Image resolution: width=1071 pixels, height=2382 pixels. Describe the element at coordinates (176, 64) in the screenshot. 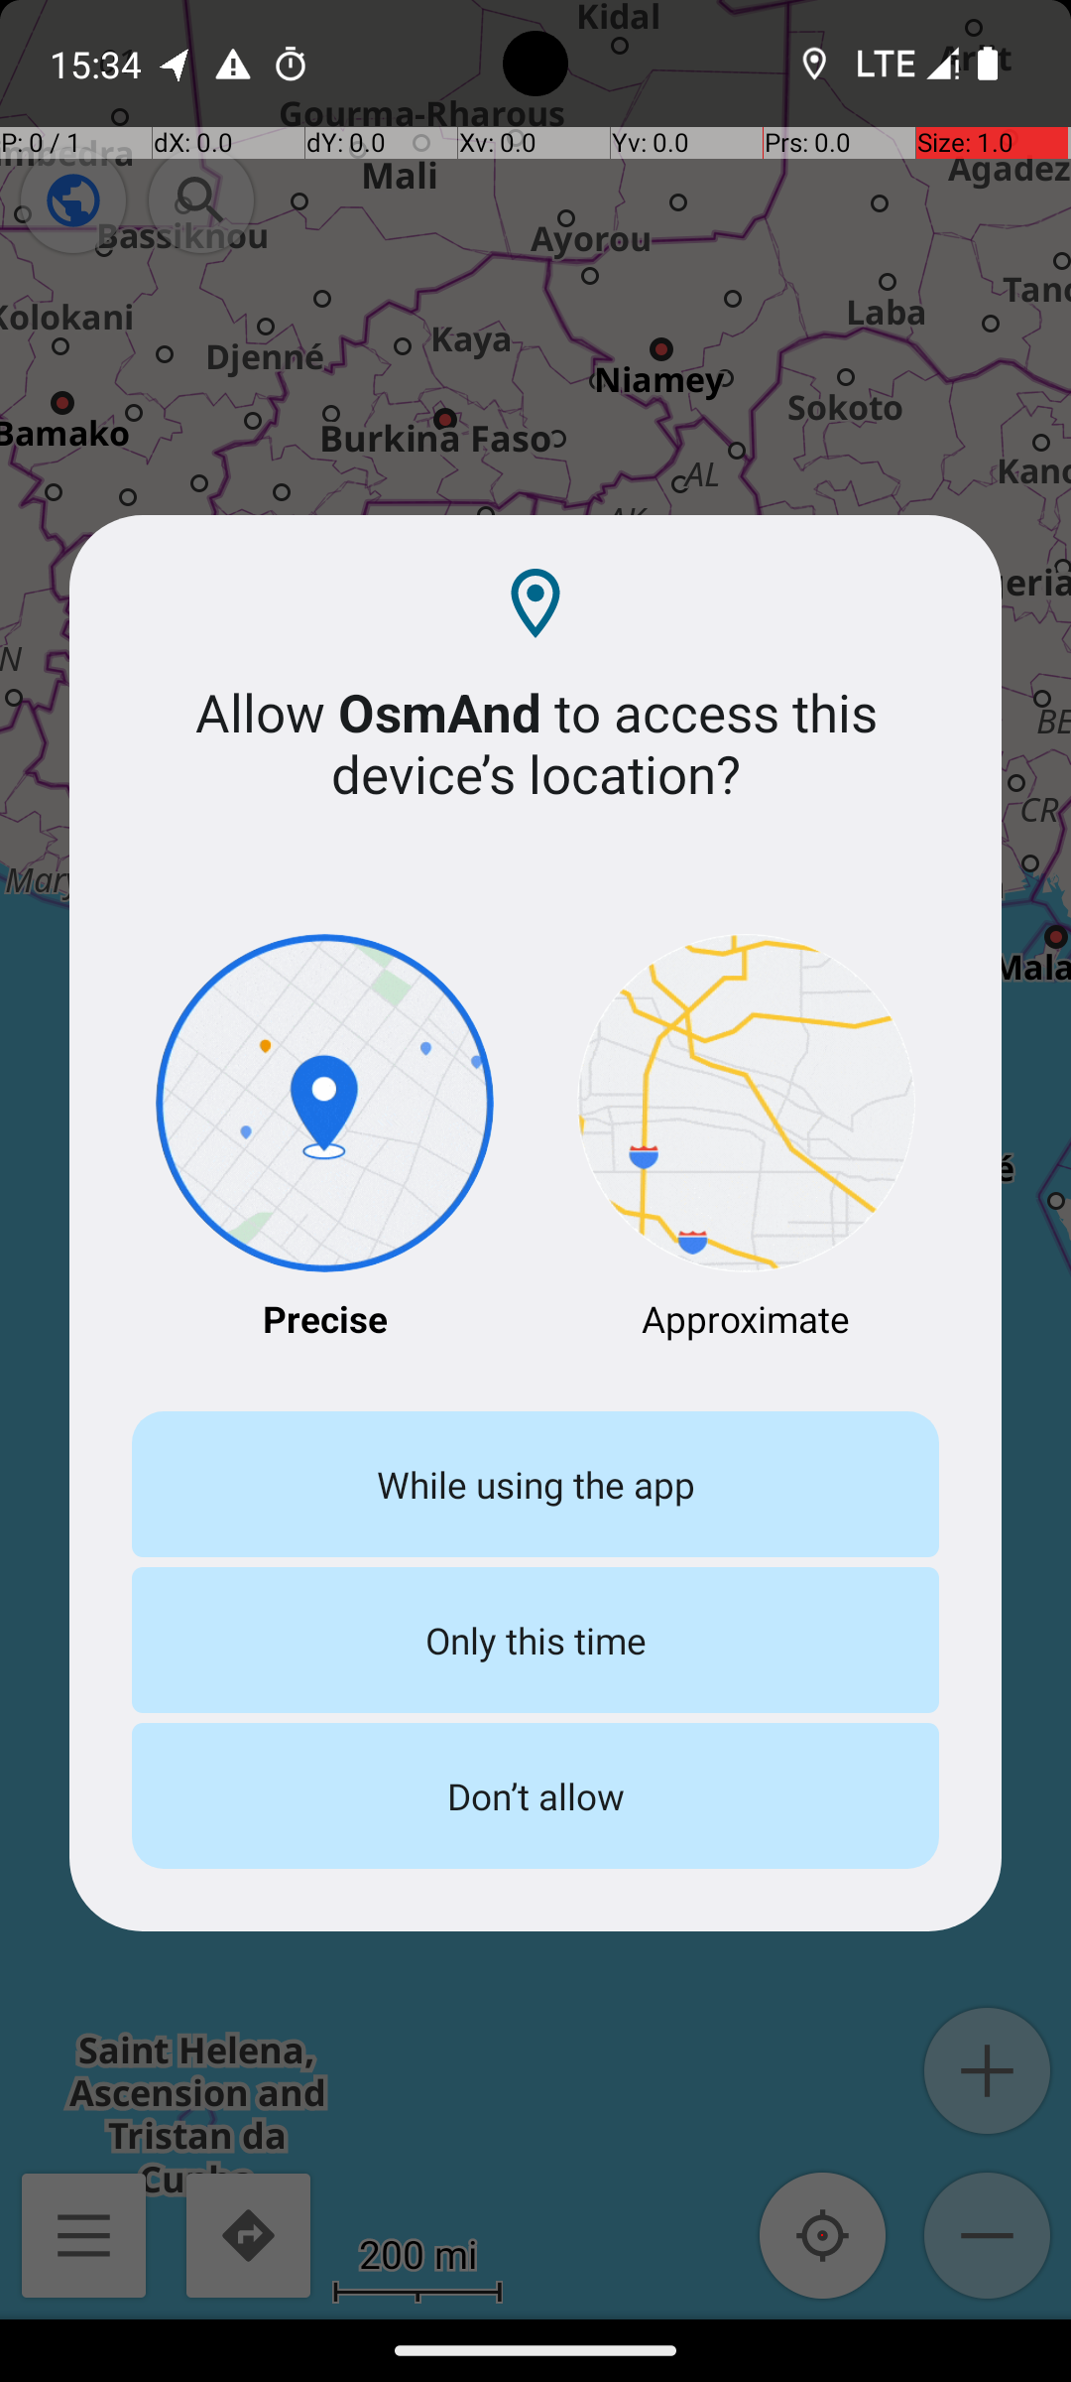

I see `OpenTracks notification: Distance: 8.20 mi` at that location.